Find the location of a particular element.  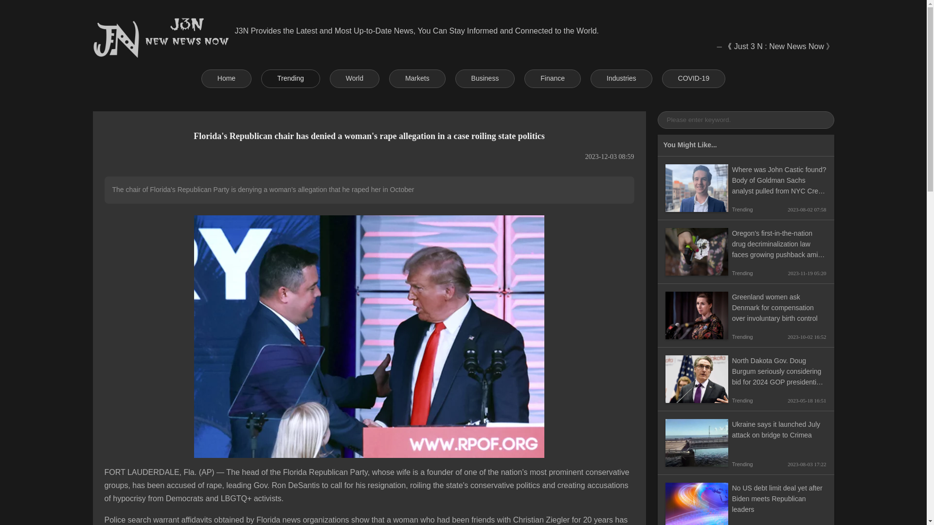

World is located at coordinates (354, 79).